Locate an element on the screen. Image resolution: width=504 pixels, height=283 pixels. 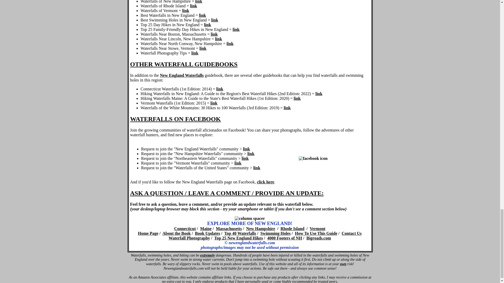
link is located at coordinates (203, 15).